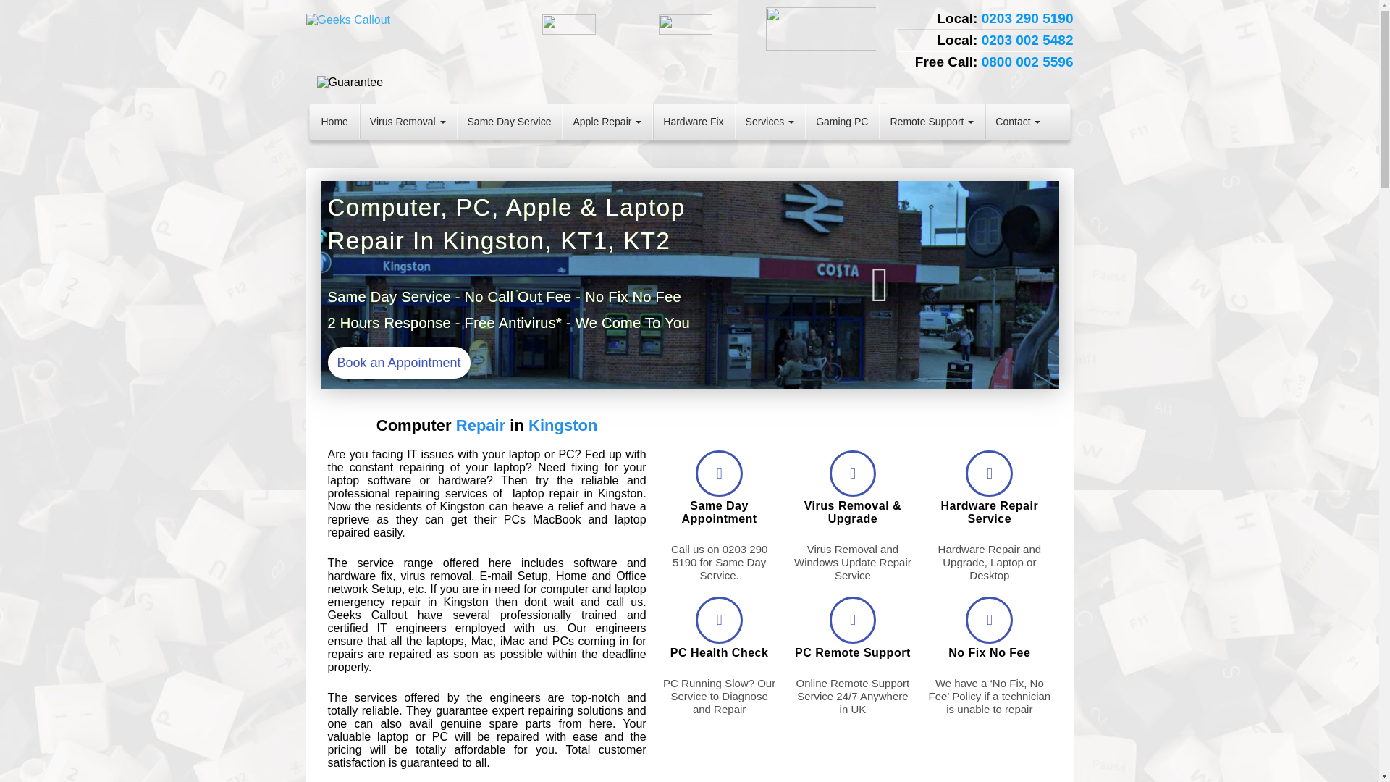  Describe the element at coordinates (692, 122) in the screenshot. I see `Hardware Fix` at that location.